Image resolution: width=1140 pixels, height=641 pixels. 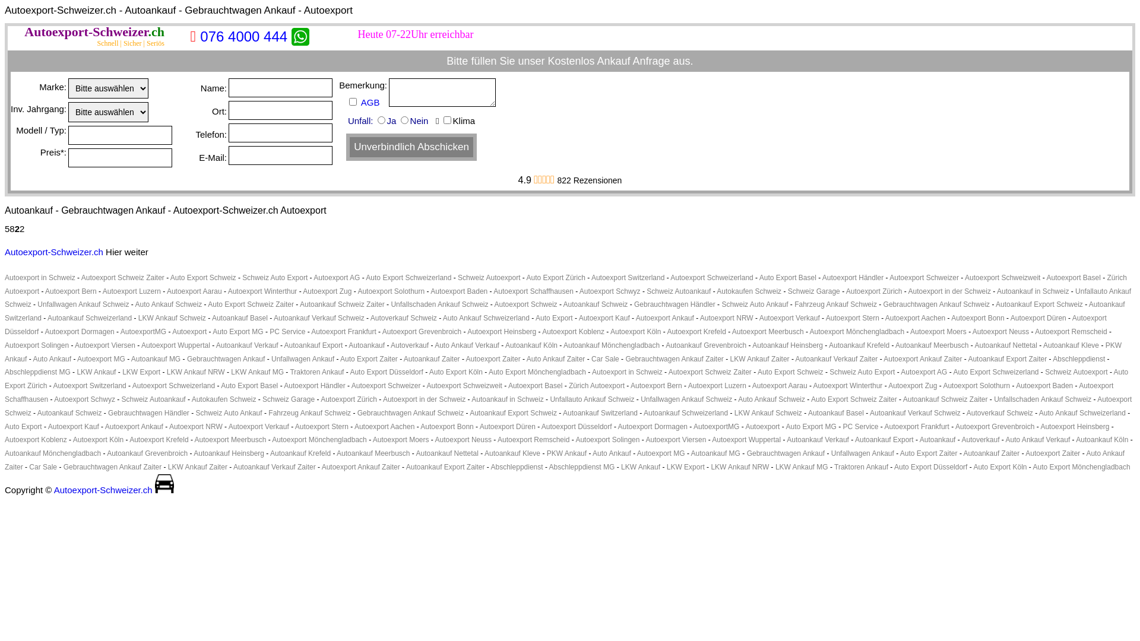 What do you see at coordinates (385, 427) in the screenshot?
I see `Autoexport Aachen` at bounding box center [385, 427].